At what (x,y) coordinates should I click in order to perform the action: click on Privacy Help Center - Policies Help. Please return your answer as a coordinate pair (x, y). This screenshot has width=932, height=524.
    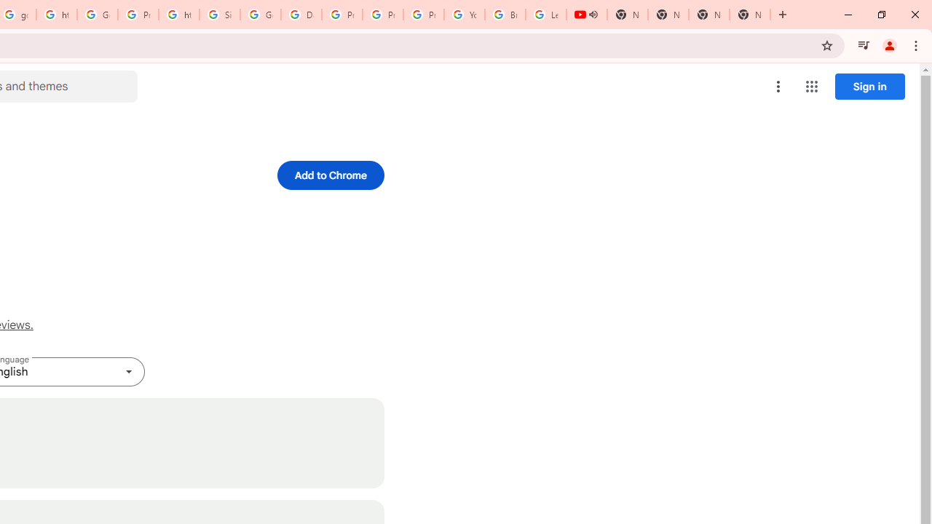
    Looking at the image, I should click on (341, 15).